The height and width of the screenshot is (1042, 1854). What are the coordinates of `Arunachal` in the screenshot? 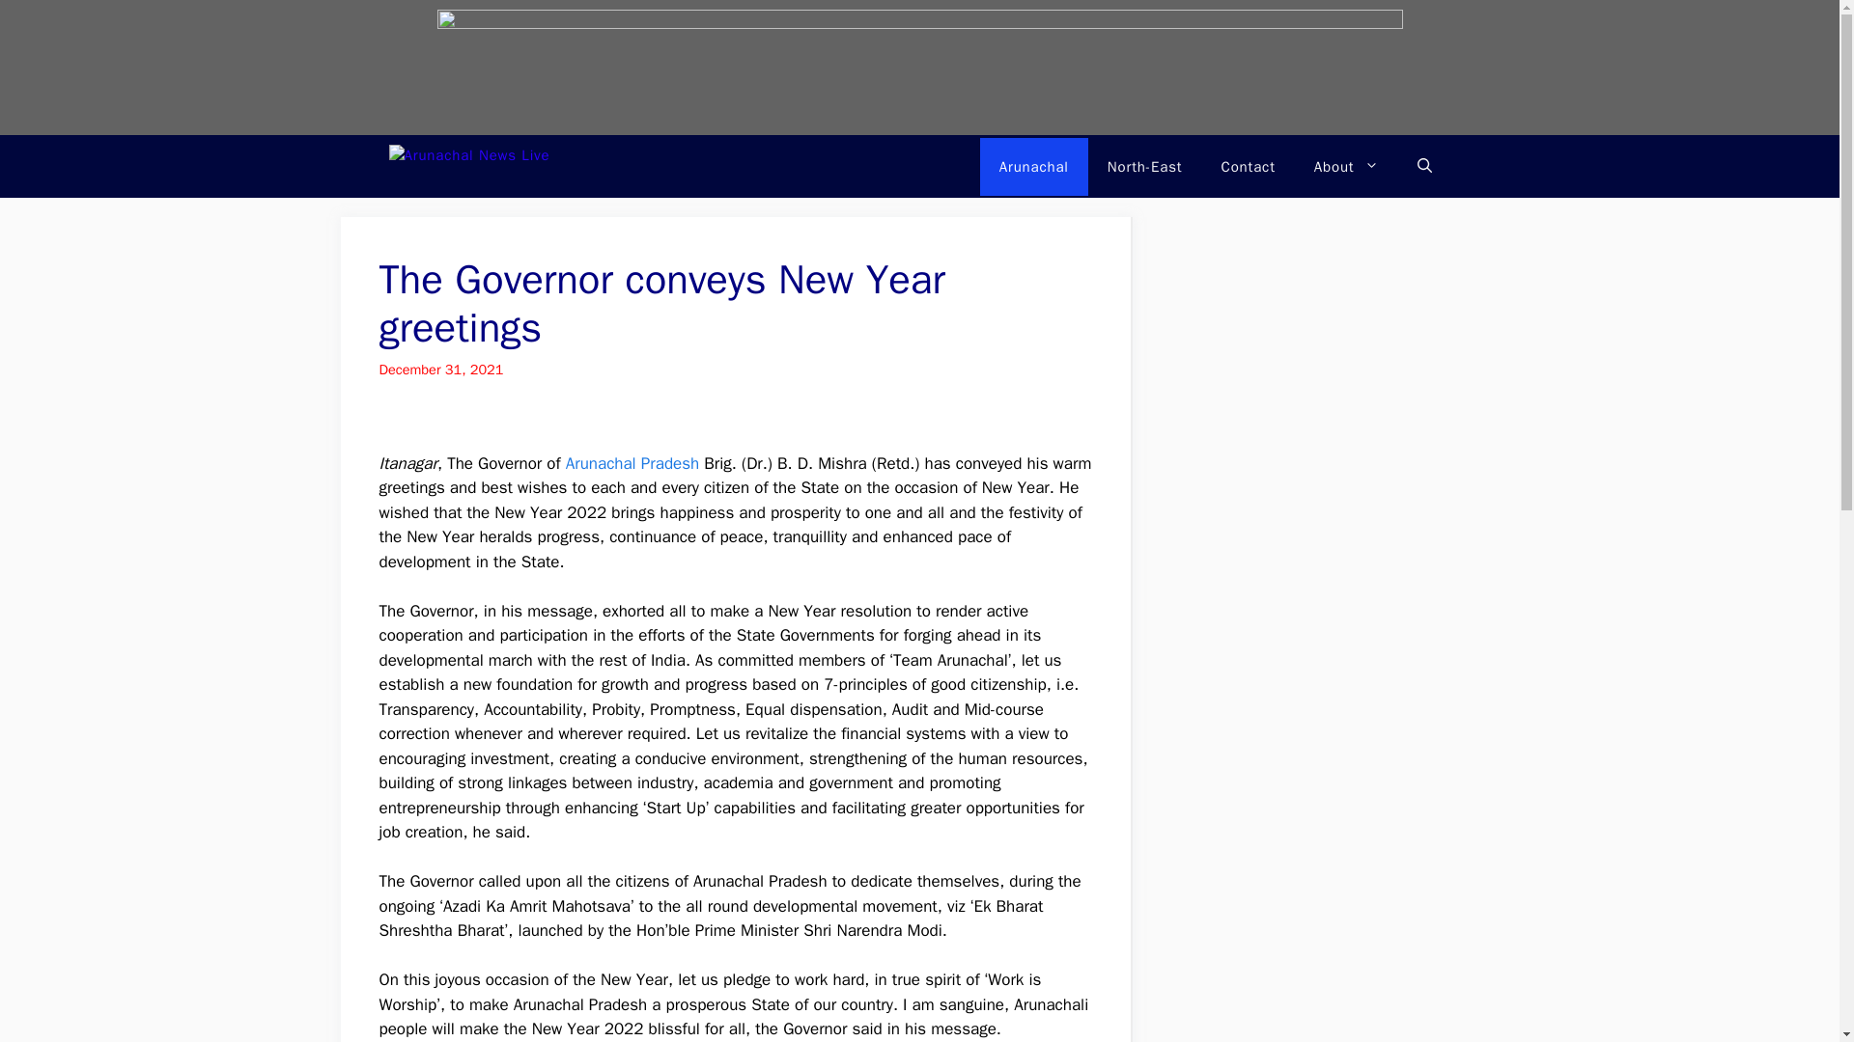 It's located at (1034, 165).